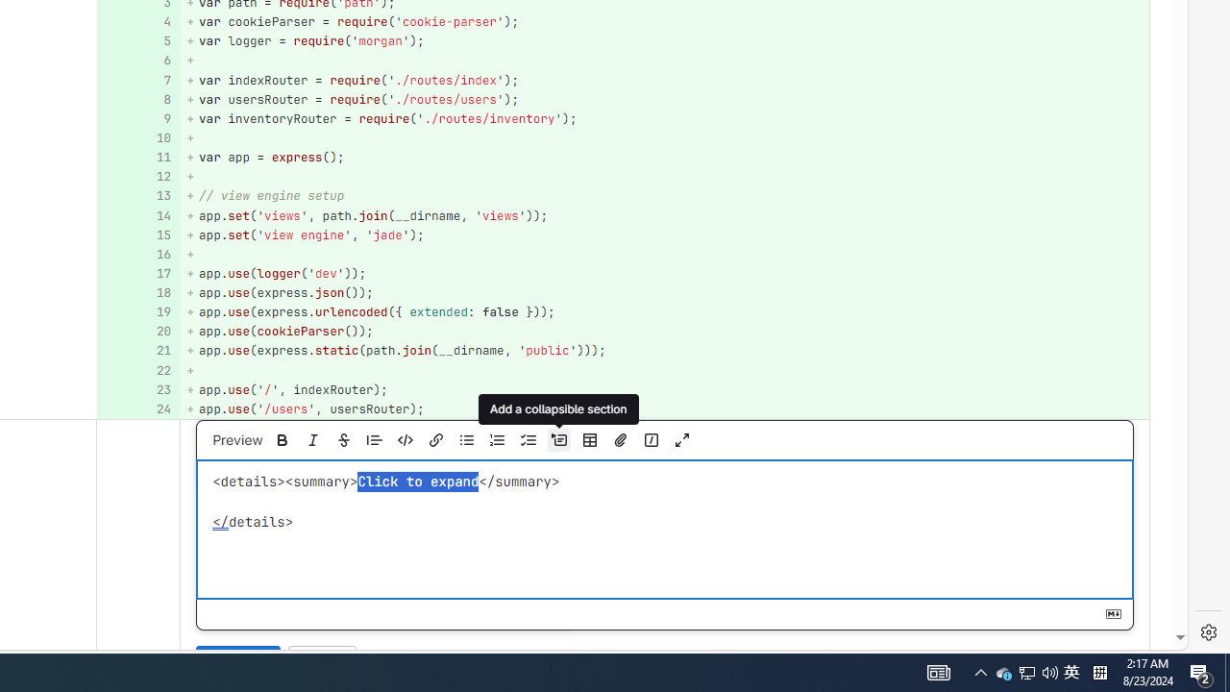 This screenshot has width=1230, height=692. What do you see at coordinates (138, 177) in the screenshot?
I see `Add a comment to this line 12` at bounding box center [138, 177].